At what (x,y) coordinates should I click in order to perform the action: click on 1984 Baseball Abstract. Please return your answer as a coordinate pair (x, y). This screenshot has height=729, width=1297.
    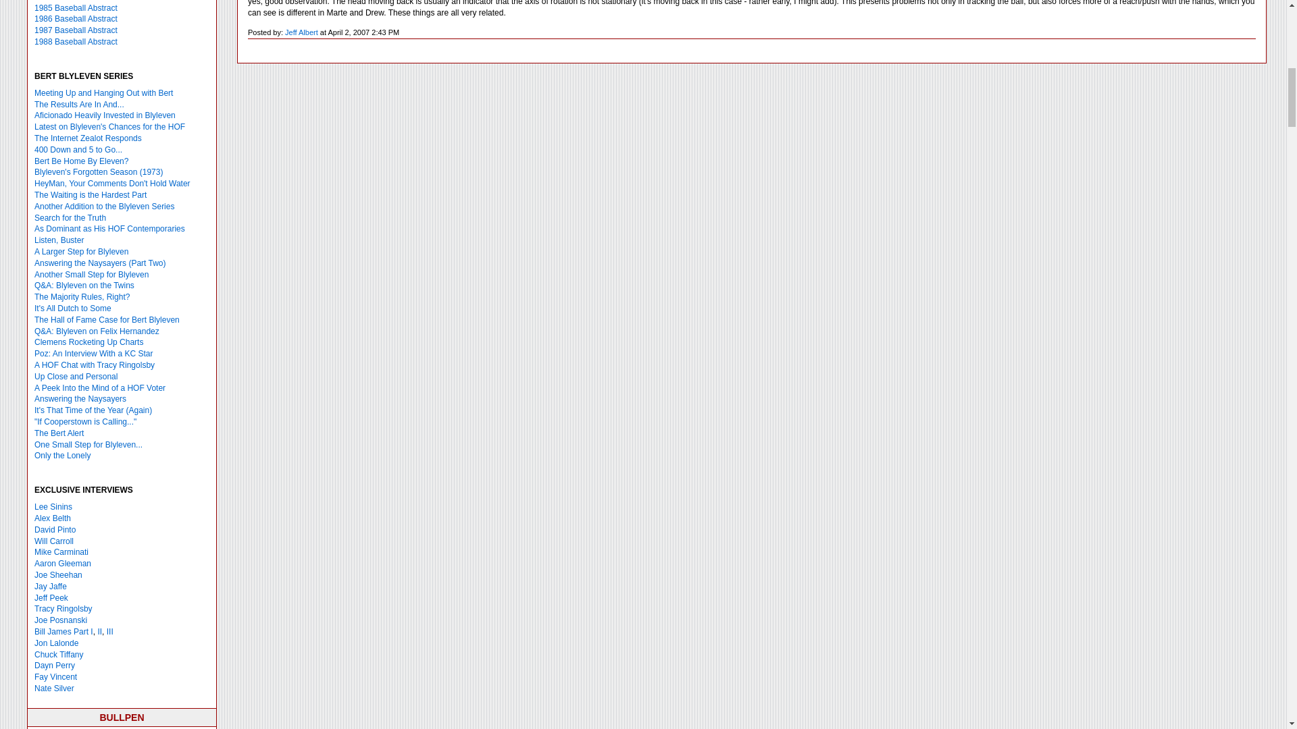
    Looking at the image, I should click on (76, 1).